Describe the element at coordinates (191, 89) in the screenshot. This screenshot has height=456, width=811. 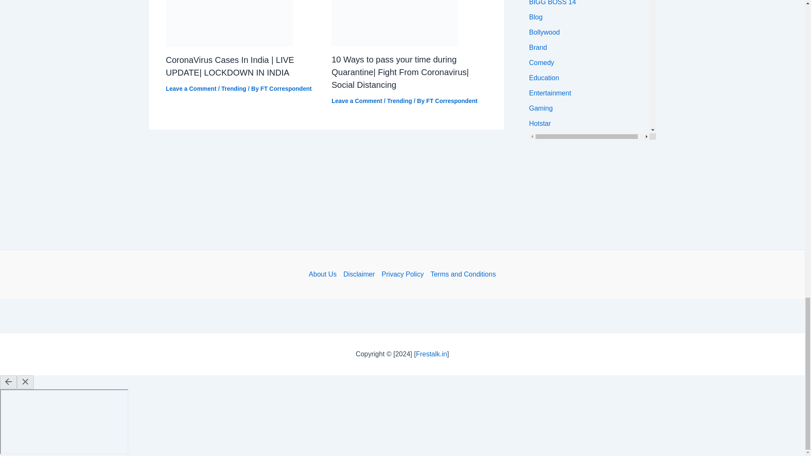
I see `Leave a Comment` at that location.